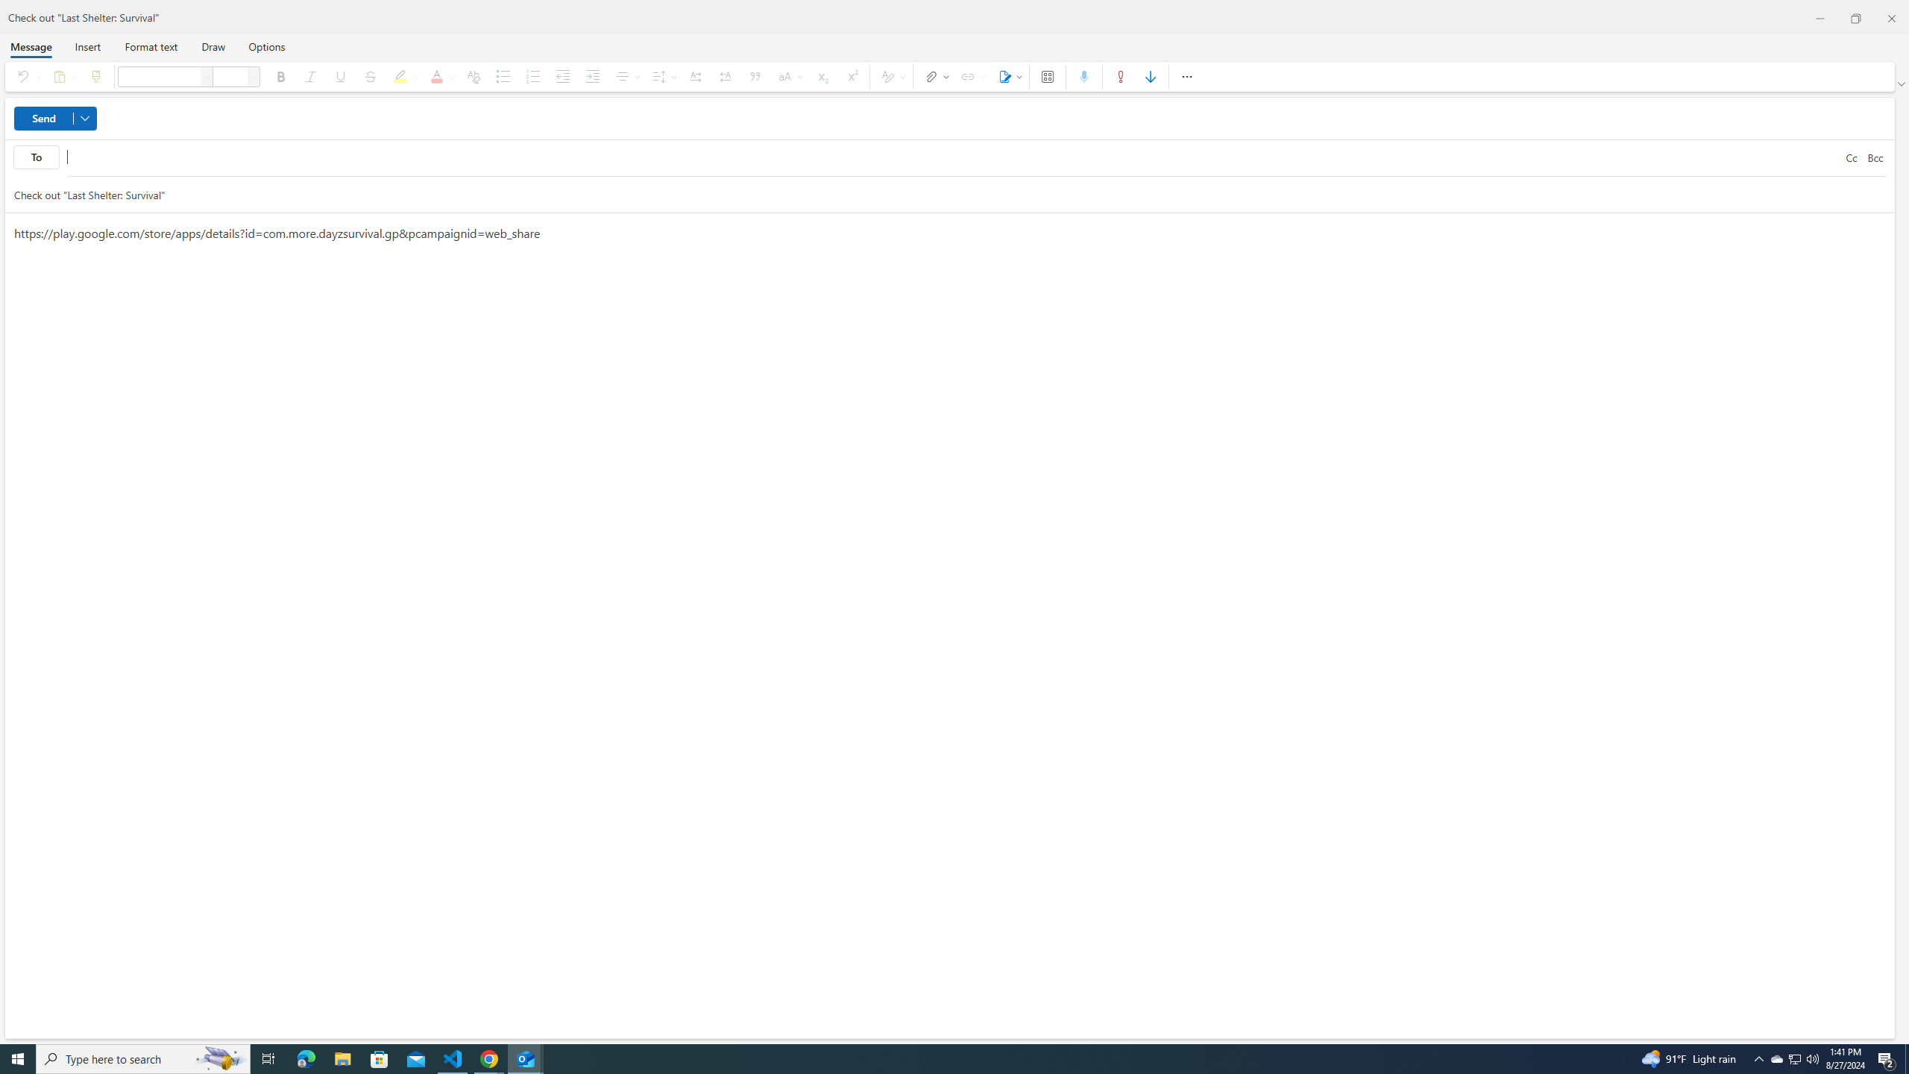 The width and height of the screenshot is (1909, 1074). I want to click on Link, so click(971, 76).